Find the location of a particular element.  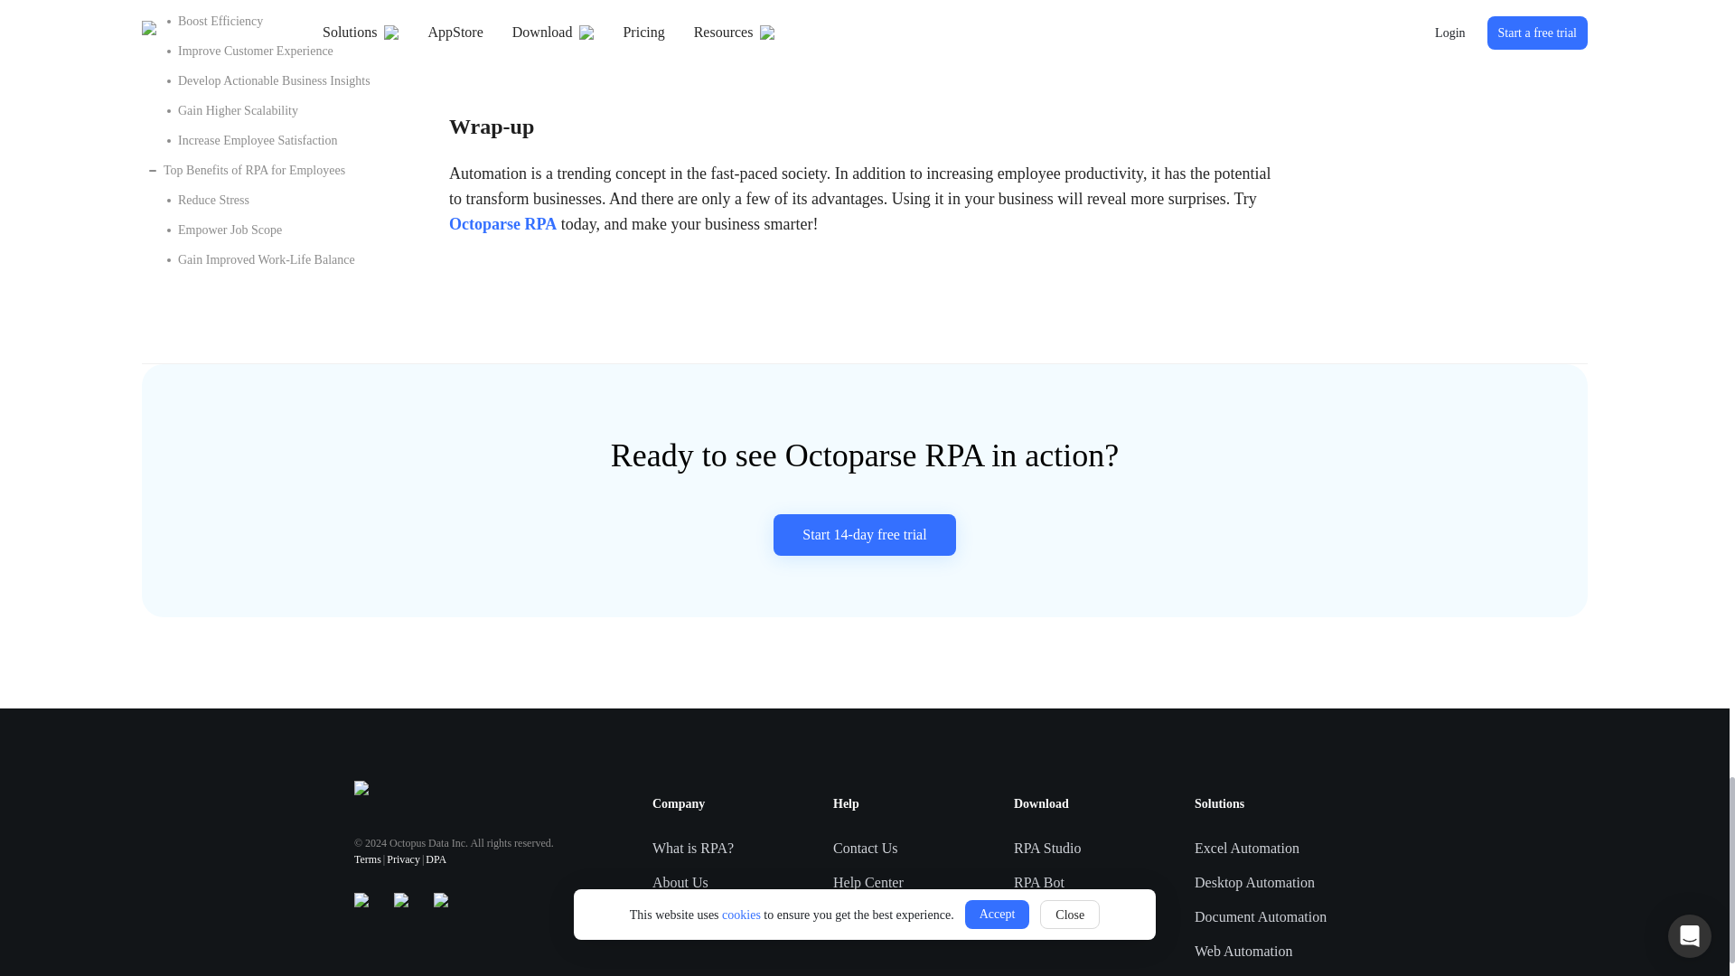

DPA is located at coordinates (436, 858).